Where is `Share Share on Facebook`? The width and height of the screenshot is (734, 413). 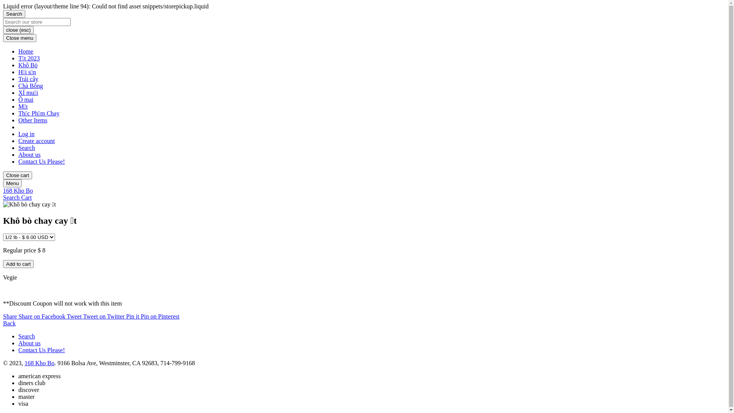 Share Share on Facebook is located at coordinates (35, 317).